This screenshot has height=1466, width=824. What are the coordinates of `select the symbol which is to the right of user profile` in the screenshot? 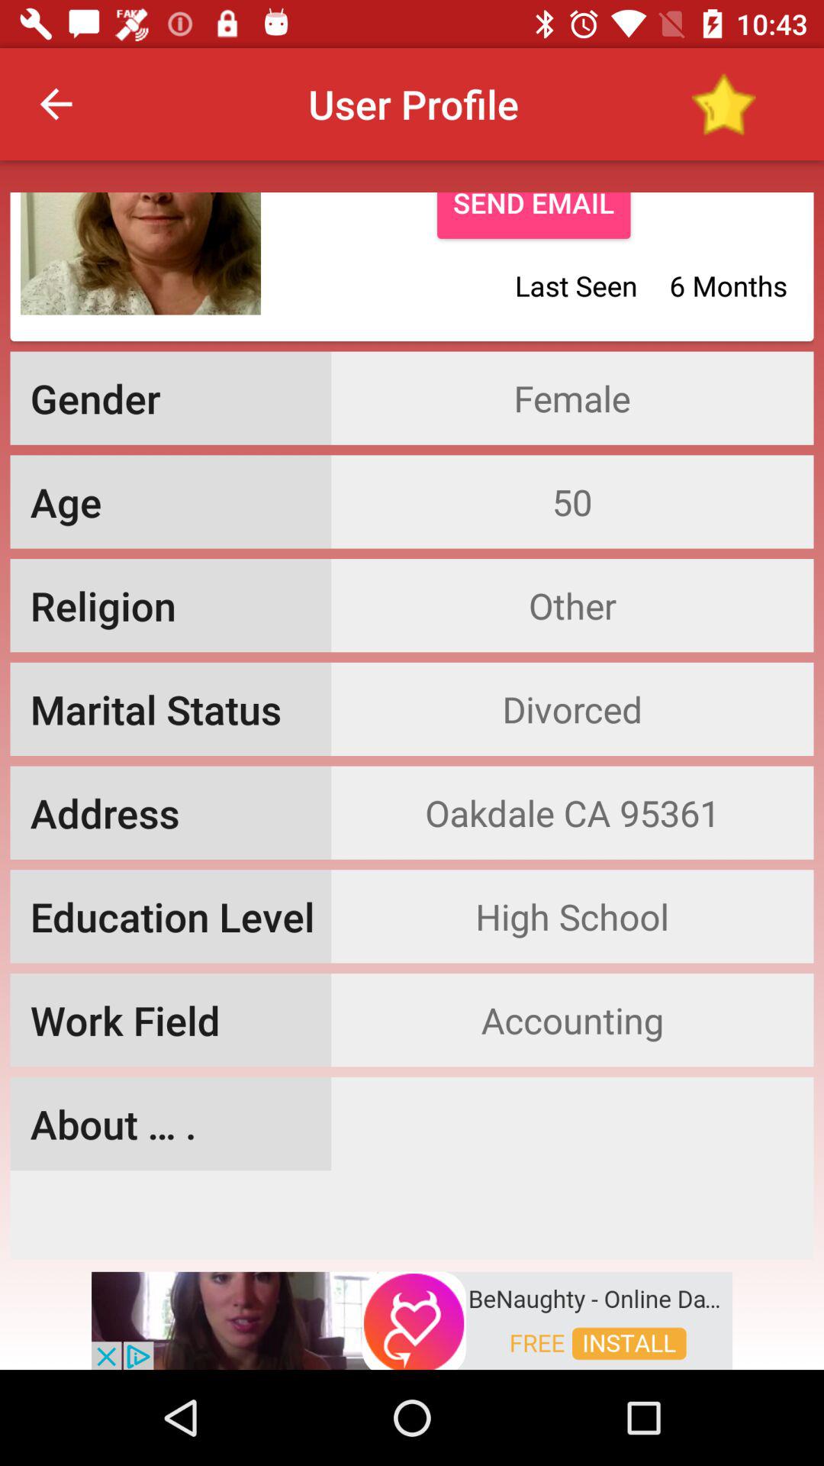 It's located at (723, 104).